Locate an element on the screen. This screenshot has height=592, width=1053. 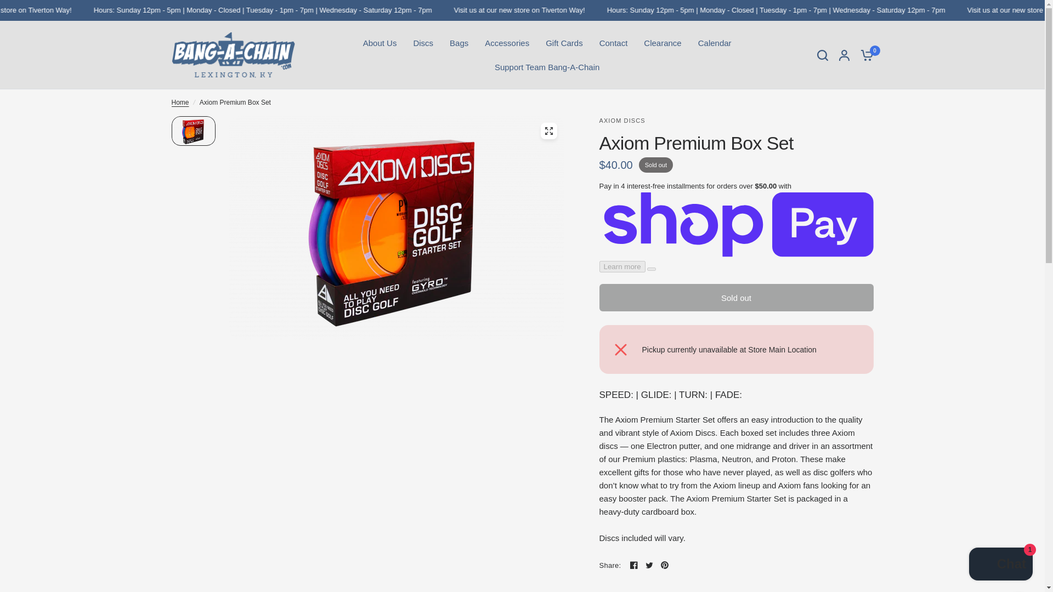
Support Team Bang-A-Chain is located at coordinates (547, 67).